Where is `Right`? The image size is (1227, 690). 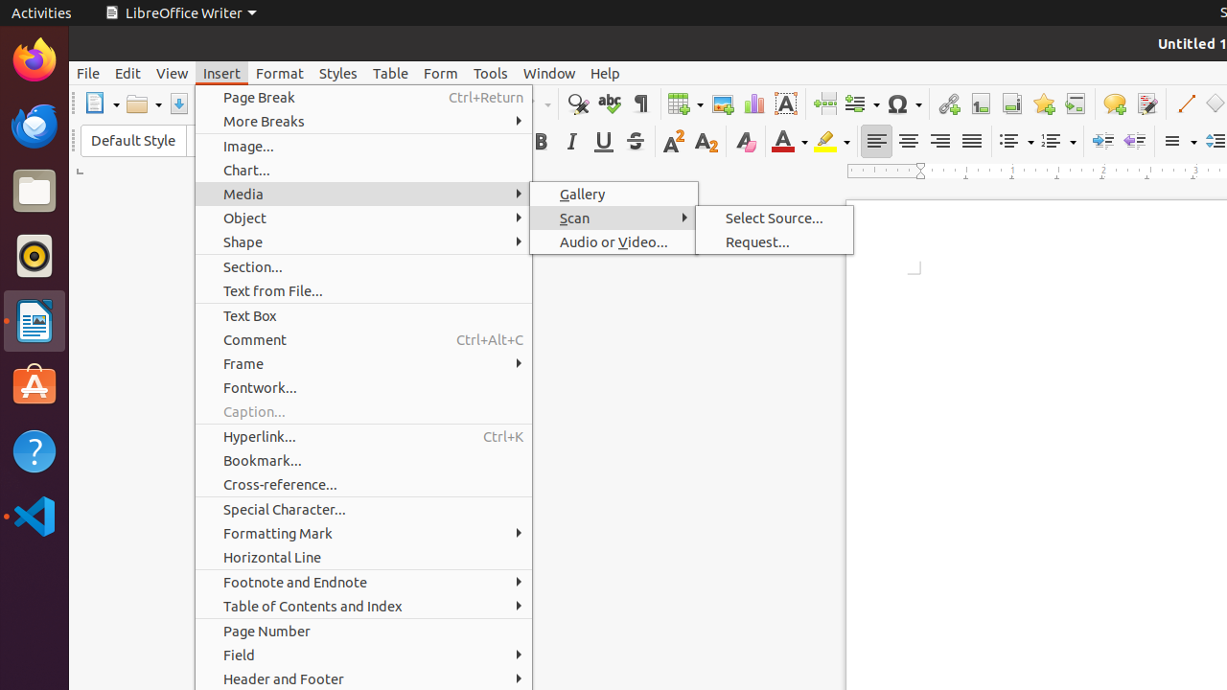 Right is located at coordinates (939, 142).